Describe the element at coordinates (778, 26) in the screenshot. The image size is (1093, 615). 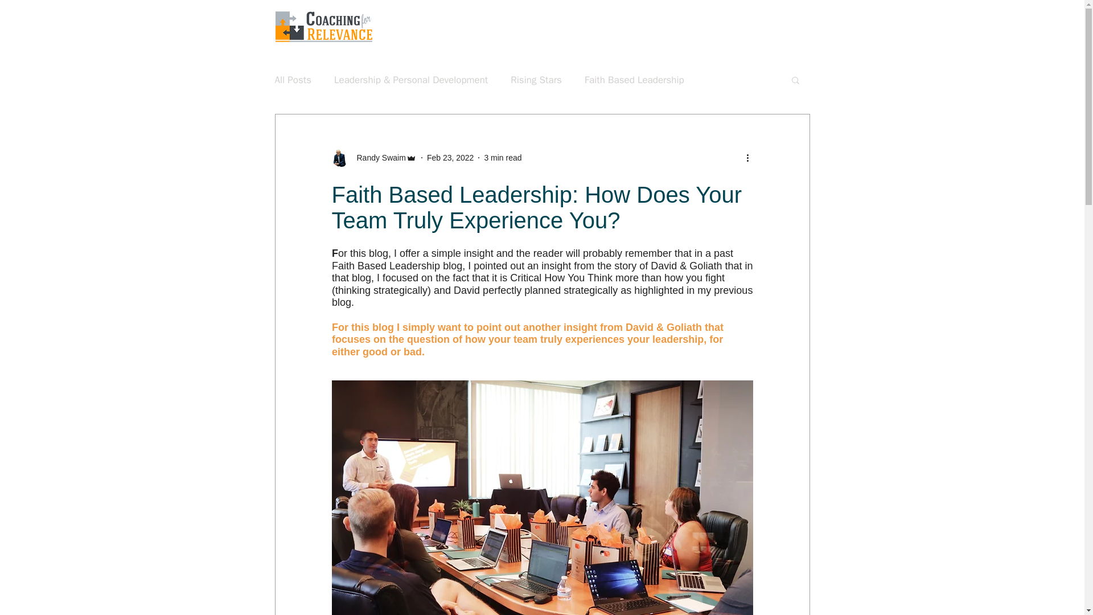
I see `BOOKINGS` at that location.